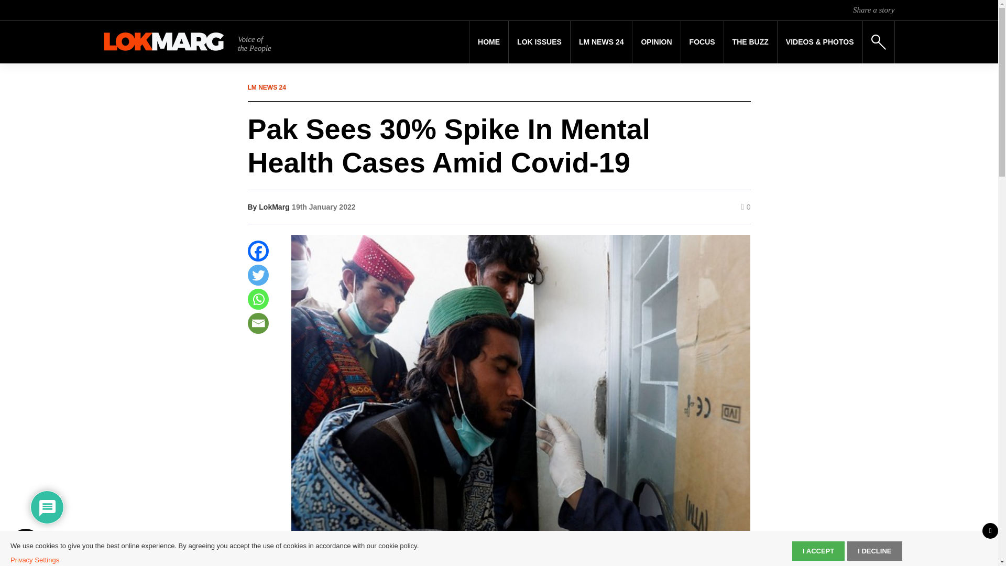 This screenshot has height=566, width=1006. Describe the element at coordinates (540, 42) in the screenshot. I see `Lok Issues` at that location.